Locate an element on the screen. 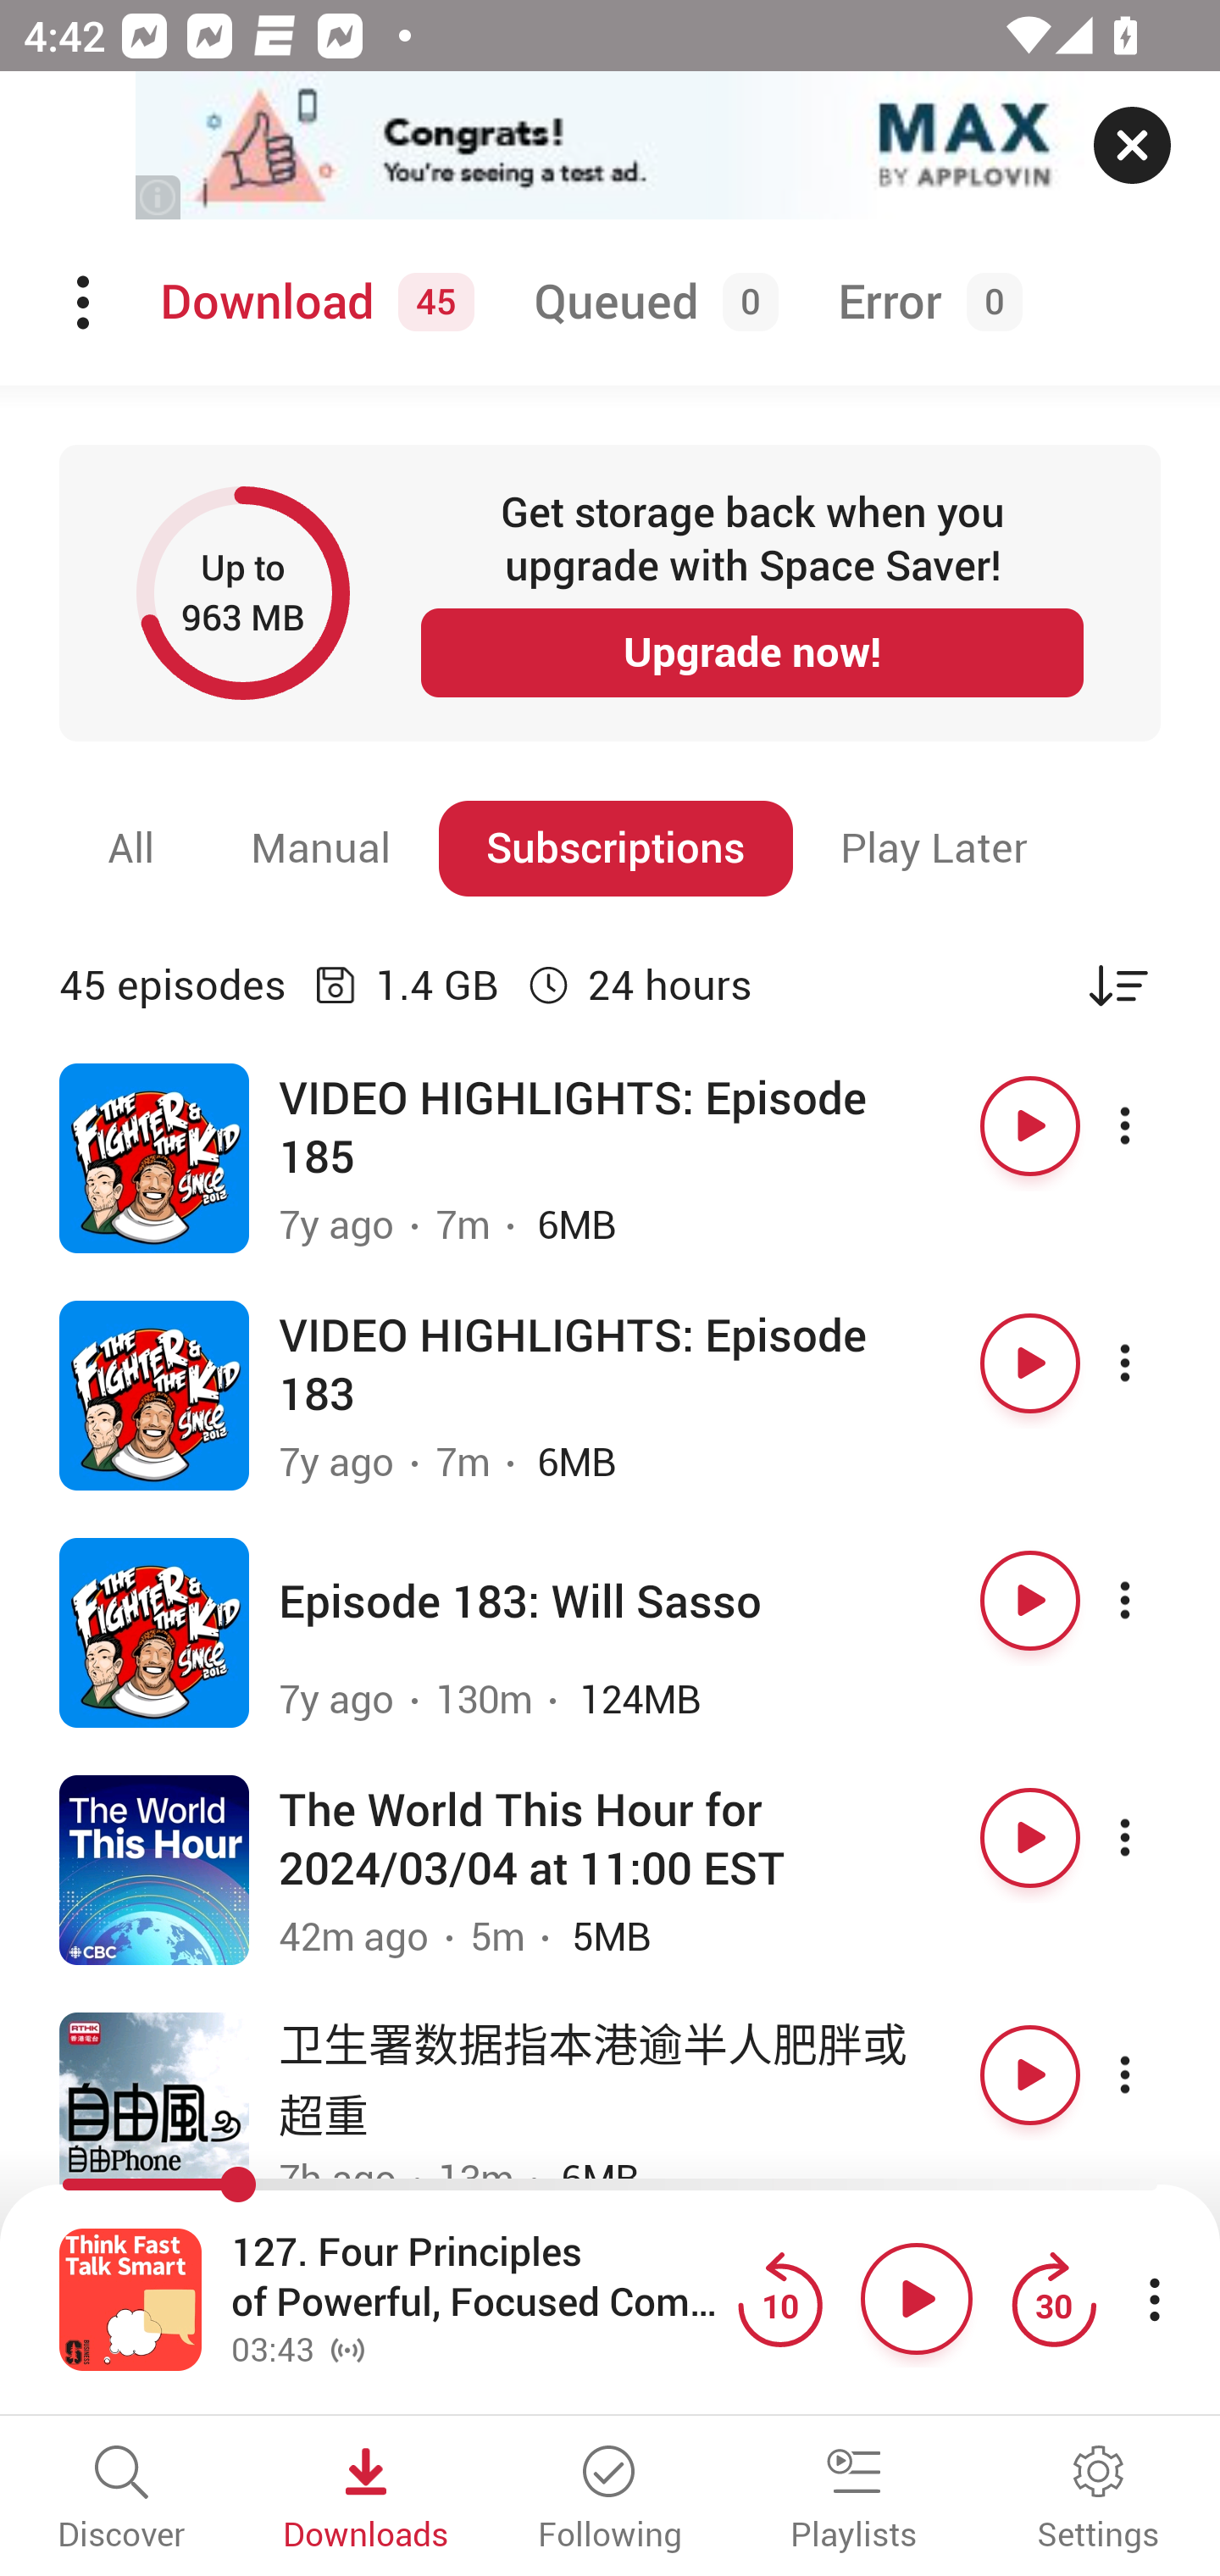 Image resolution: width=1220 pixels, height=2576 pixels. Downloads is located at coordinates (366, 2500).